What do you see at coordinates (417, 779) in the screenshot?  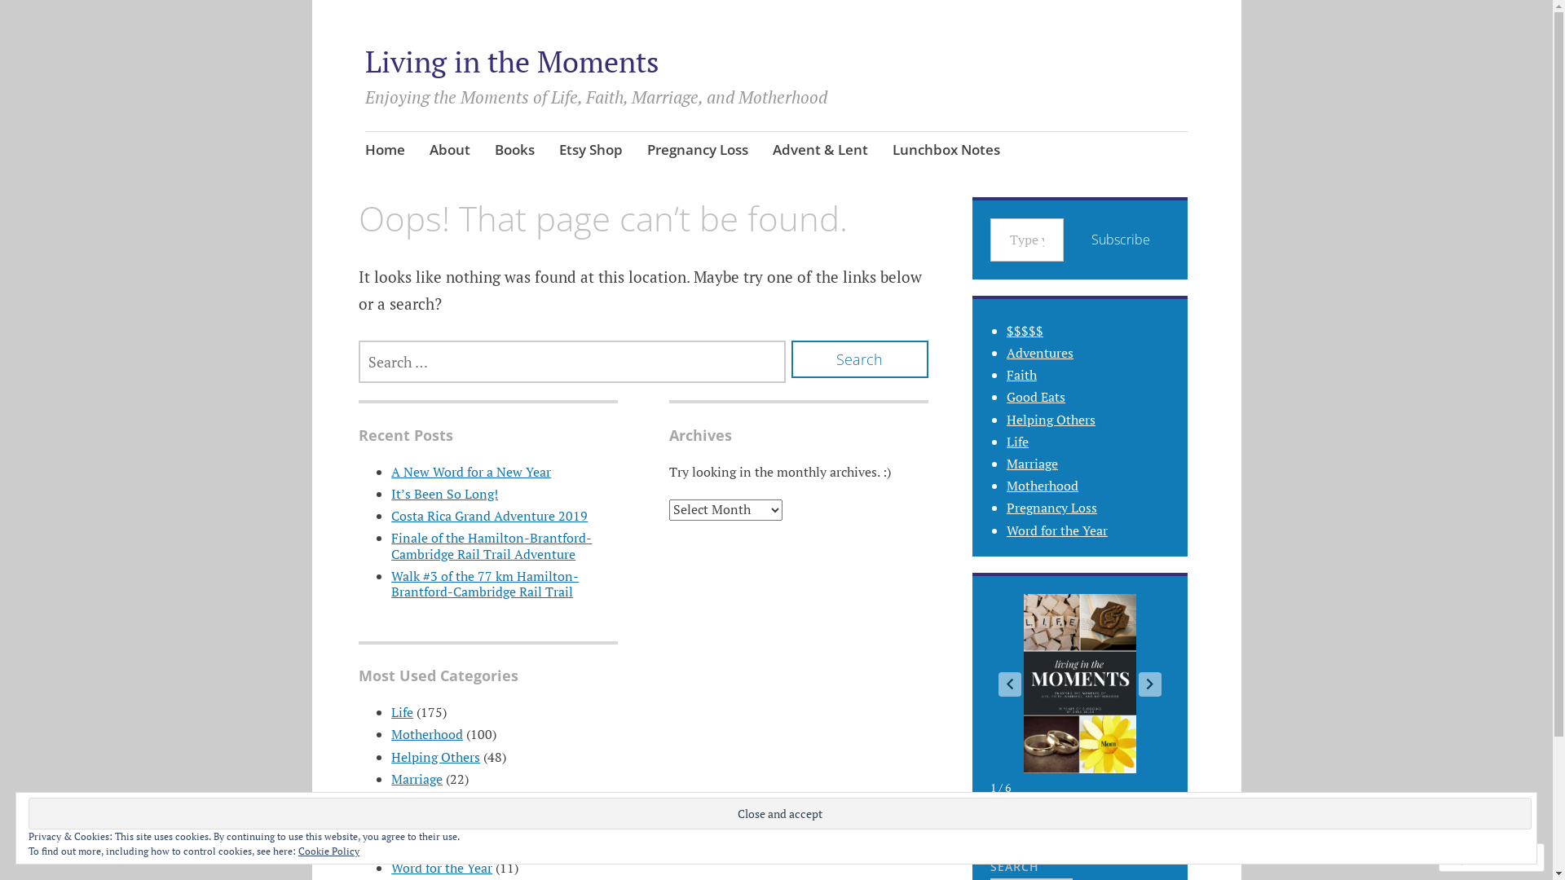 I see `Marriage` at bounding box center [417, 779].